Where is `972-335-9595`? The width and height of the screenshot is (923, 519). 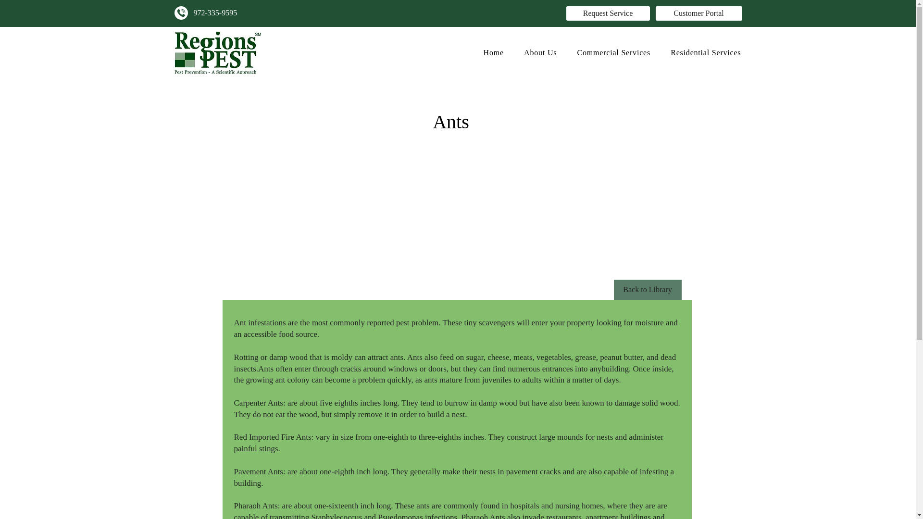
972-335-9595 is located at coordinates (215, 12).